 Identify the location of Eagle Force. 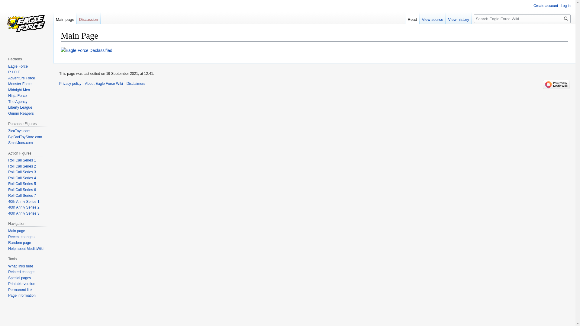
(18, 66).